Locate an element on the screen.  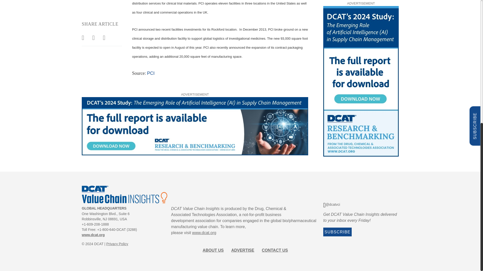
ABOUT US is located at coordinates (213, 250).